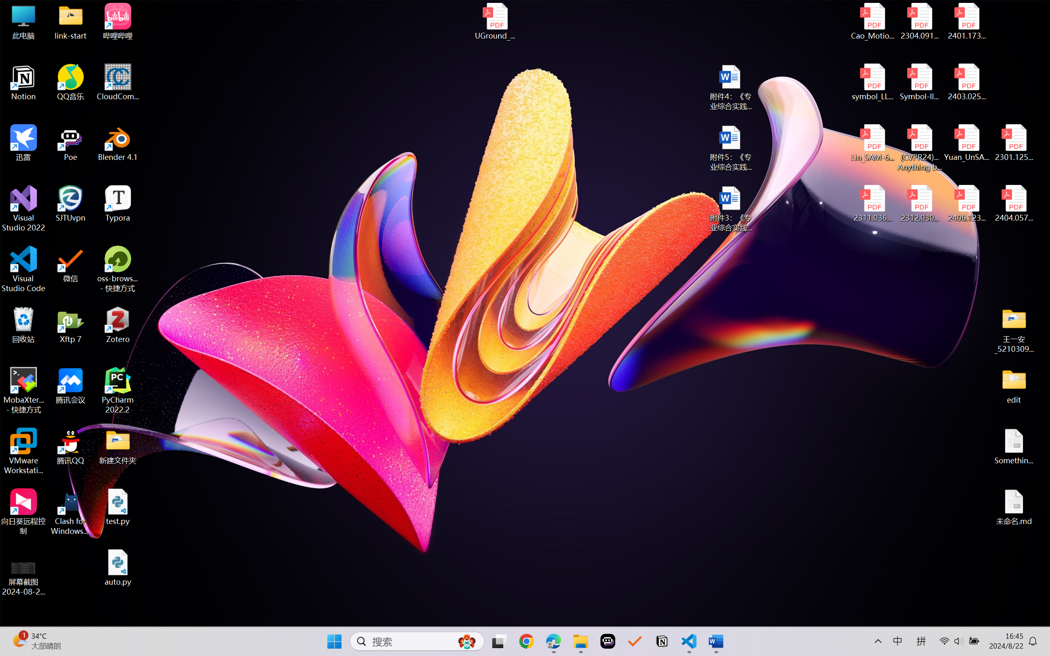 Image resolution: width=1050 pixels, height=656 pixels. Describe the element at coordinates (920, 21) in the screenshot. I see `2304.09121v3.pdf` at that location.